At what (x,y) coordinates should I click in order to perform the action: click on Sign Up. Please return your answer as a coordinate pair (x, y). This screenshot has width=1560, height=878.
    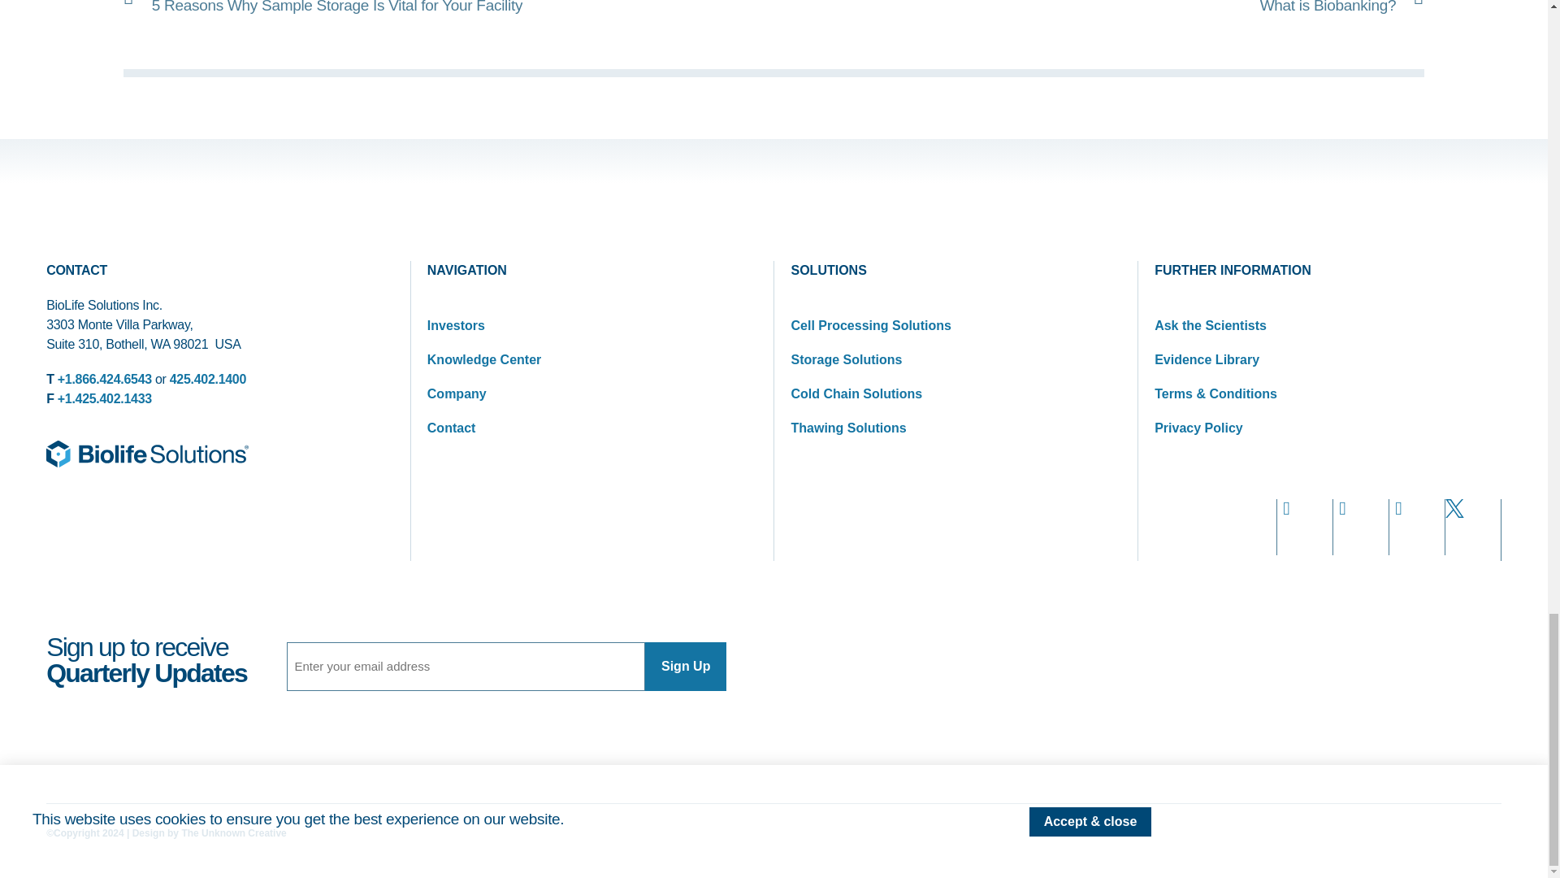
    Looking at the image, I should click on (686, 666).